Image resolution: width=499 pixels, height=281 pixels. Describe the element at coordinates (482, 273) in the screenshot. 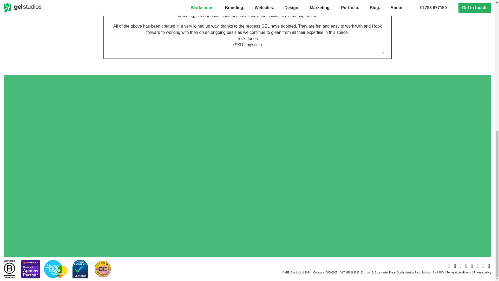

I see `View our Privacy policy` at that location.